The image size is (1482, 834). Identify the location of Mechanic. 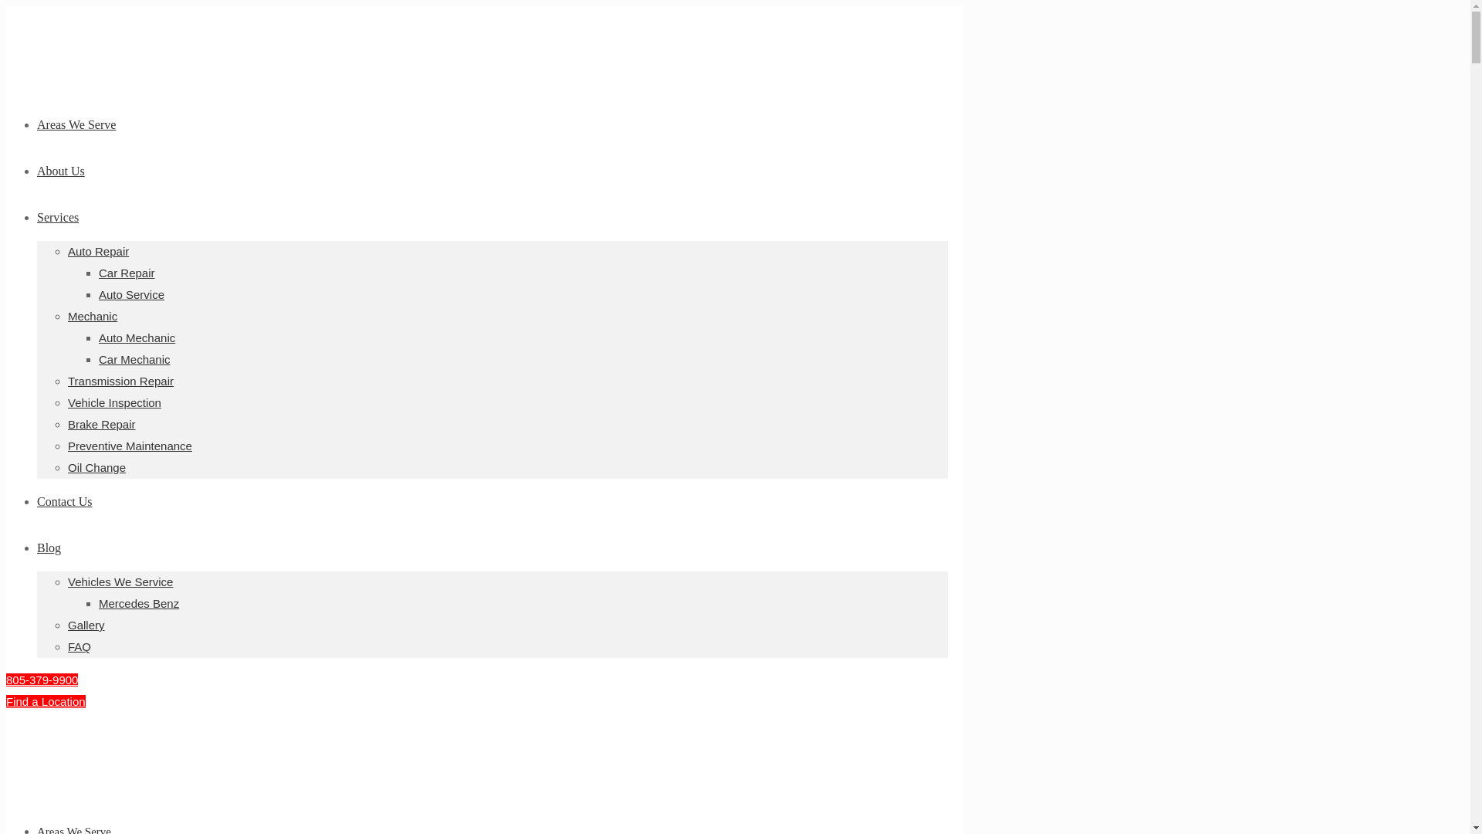
(93, 315).